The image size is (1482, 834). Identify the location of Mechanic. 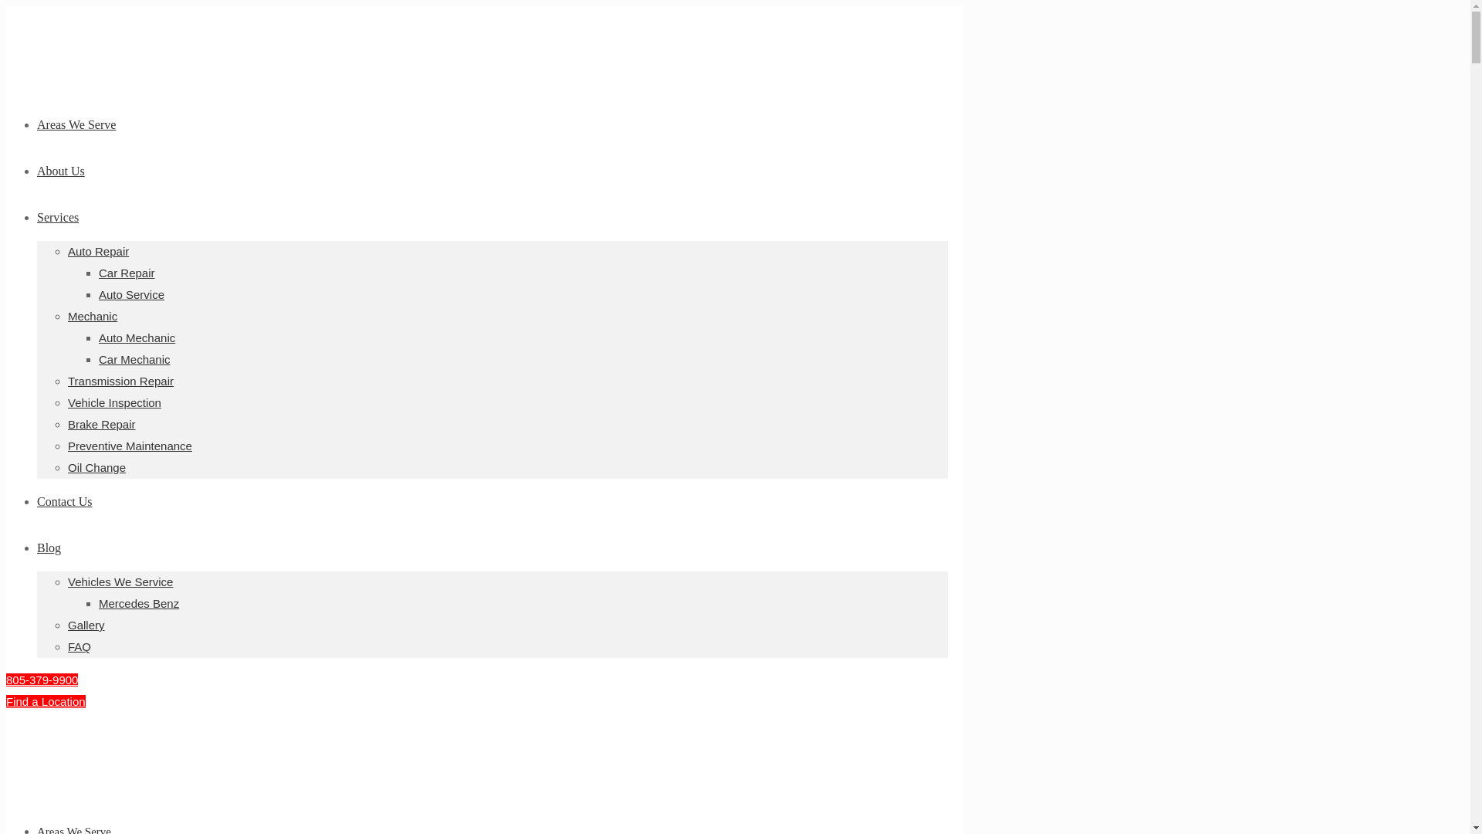
(93, 315).